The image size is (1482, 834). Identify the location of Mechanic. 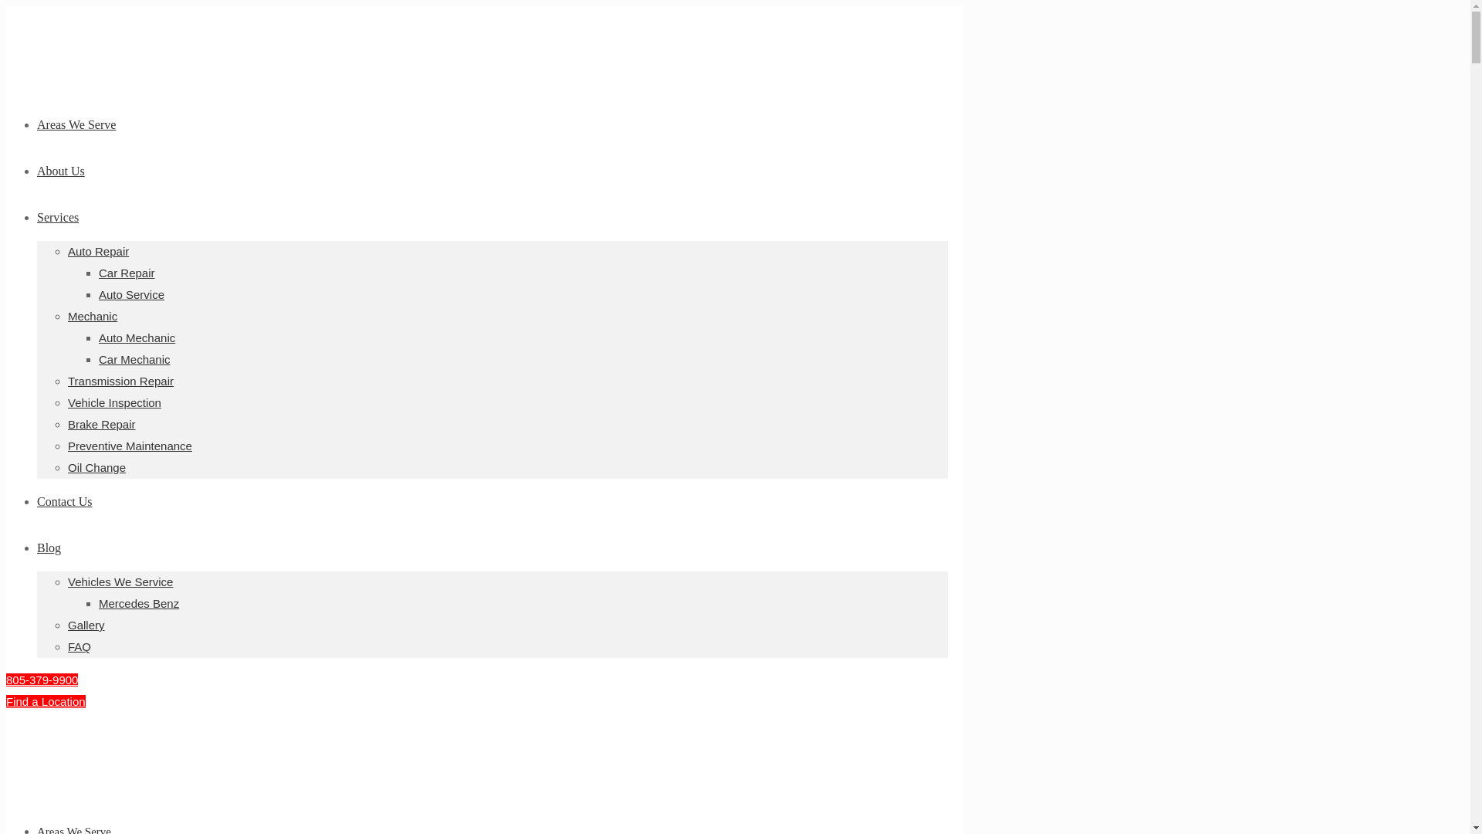
(93, 315).